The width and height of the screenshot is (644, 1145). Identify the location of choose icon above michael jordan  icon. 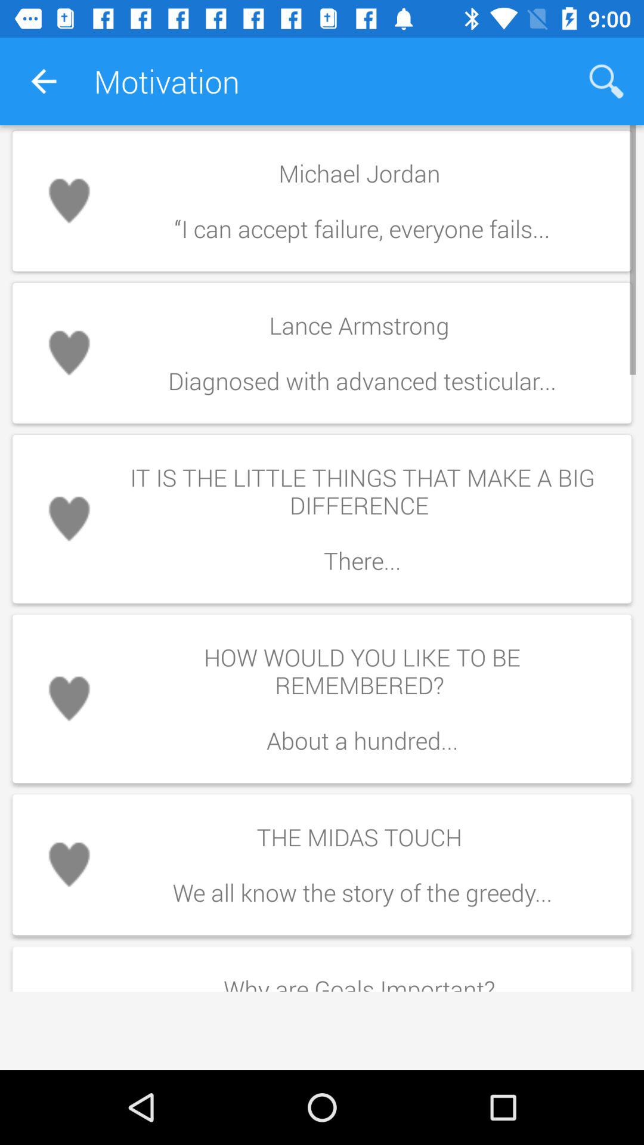
(606, 81).